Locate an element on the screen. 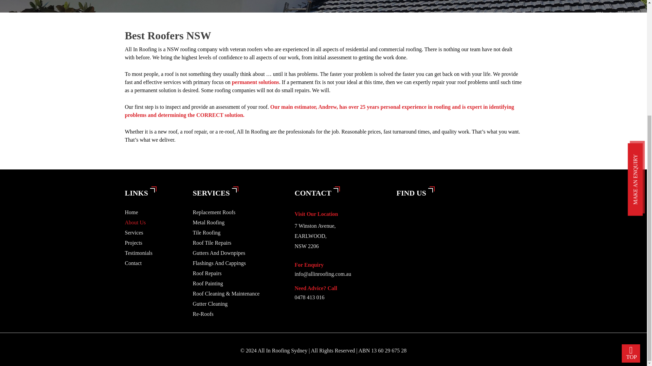 The width and height of the screenshot is (652, 366). Re-Roofs is located at coordinates (203, 314).